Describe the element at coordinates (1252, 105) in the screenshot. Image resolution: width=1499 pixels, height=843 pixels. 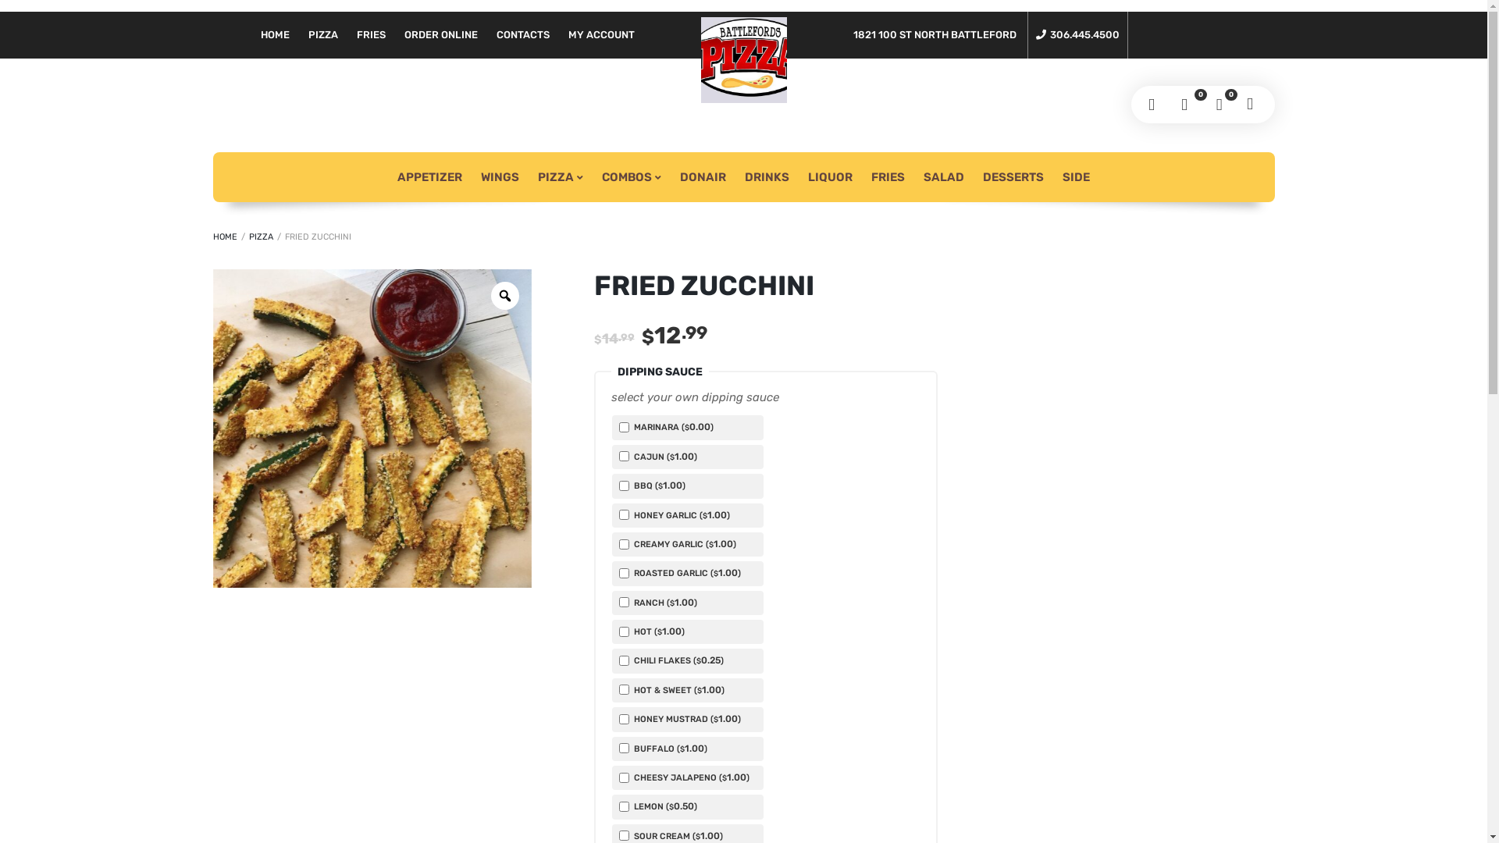
I see `Search` at that location.